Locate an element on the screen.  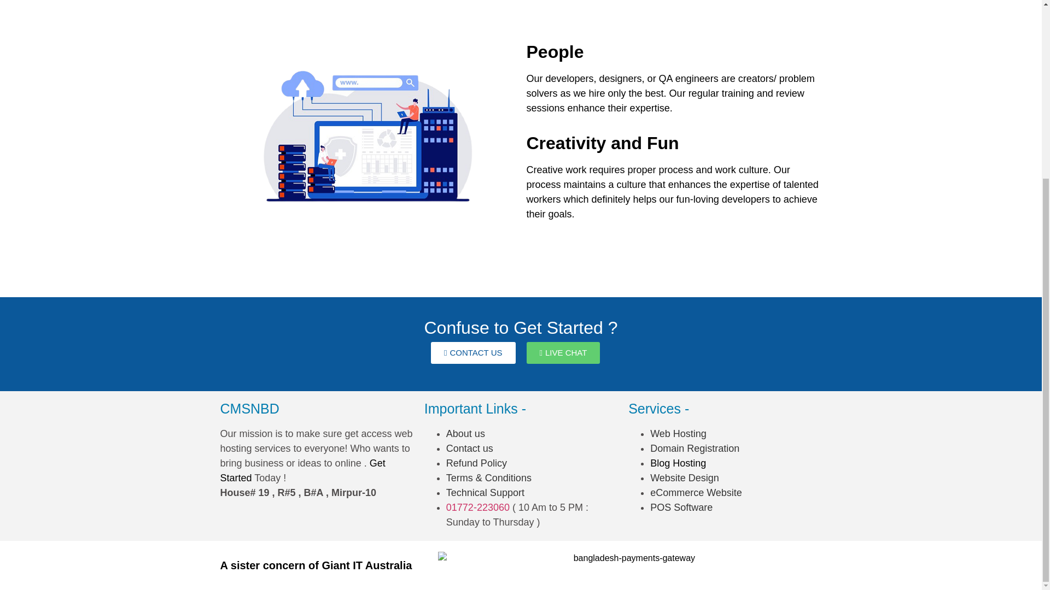
About us is located at coordinates (466, 434).